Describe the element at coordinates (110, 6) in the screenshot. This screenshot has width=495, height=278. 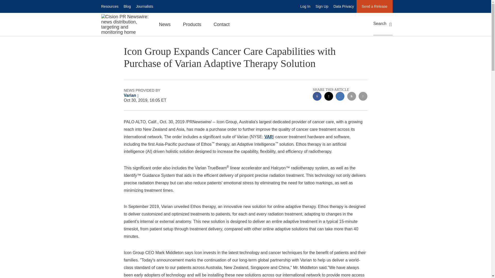
I see `Resources` at that location.